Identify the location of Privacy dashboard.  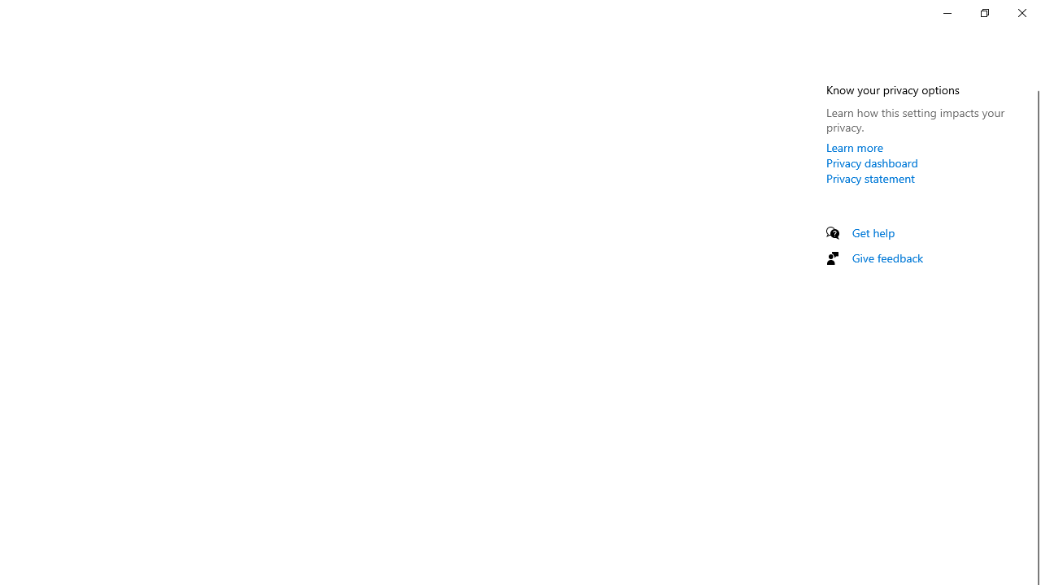
(872, 162).